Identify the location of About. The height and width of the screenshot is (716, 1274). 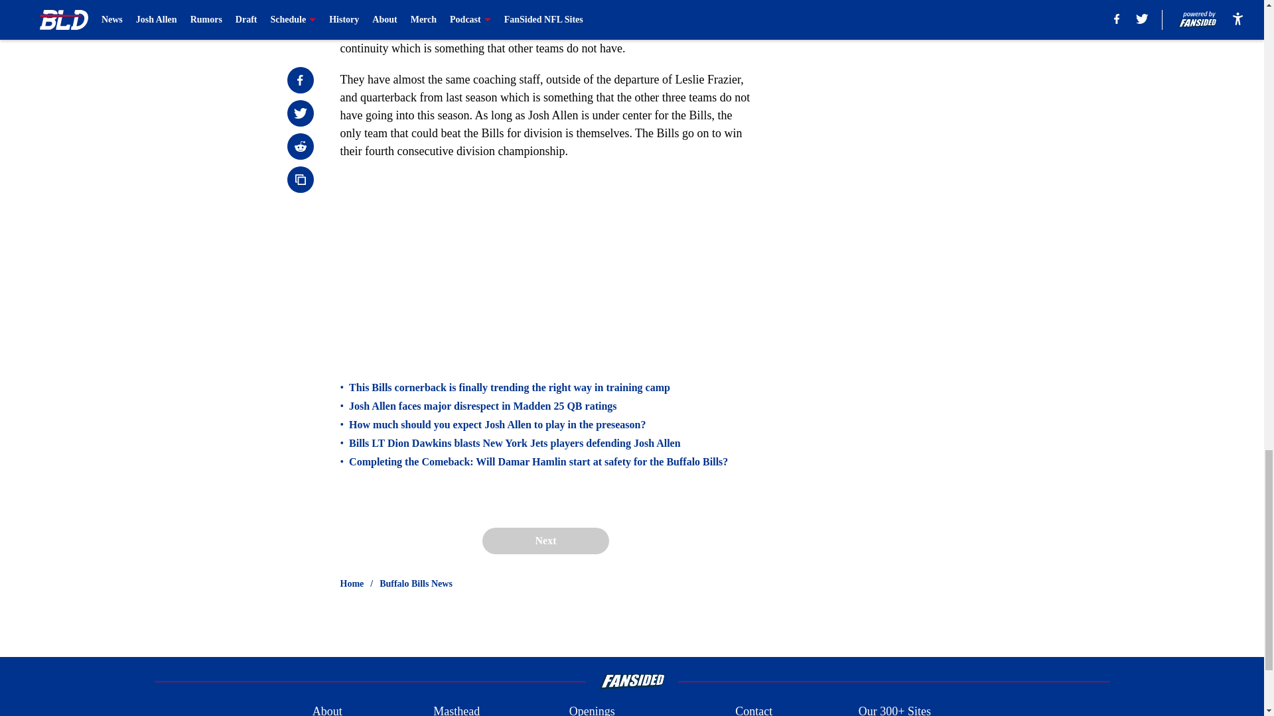
(327, 709).